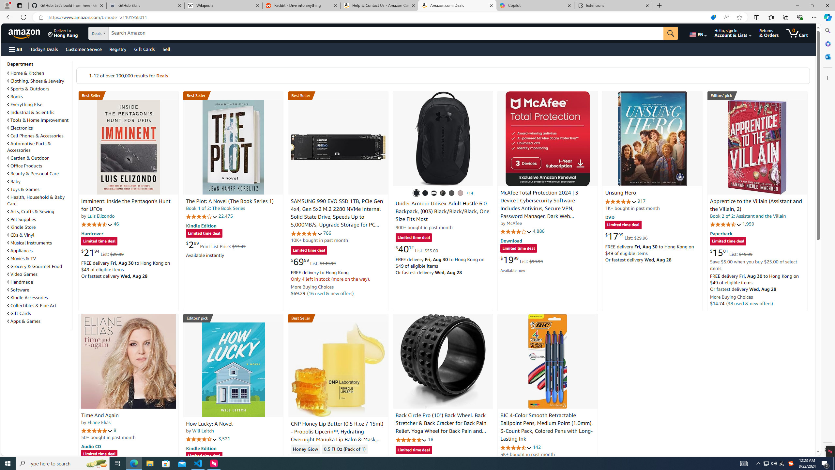  I want to click on 1,959, so click(748, 224).